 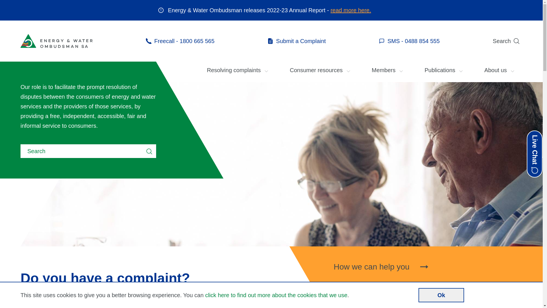 What do you see at coordinates (321, 70) in the screenshot?
I see `Consumer resources` at bounding box center [321, 70].